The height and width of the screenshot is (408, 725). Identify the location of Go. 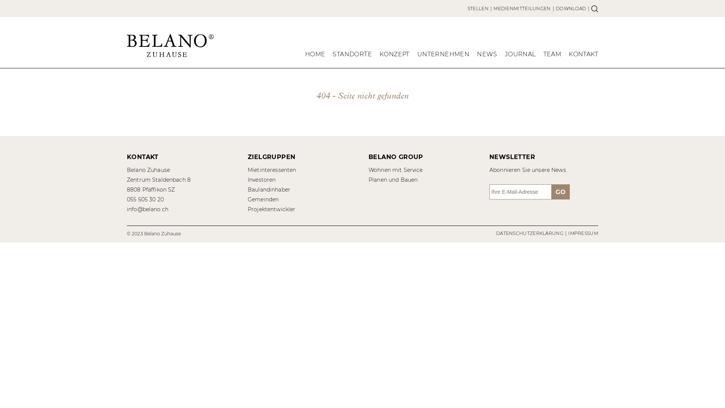
(560, 192).